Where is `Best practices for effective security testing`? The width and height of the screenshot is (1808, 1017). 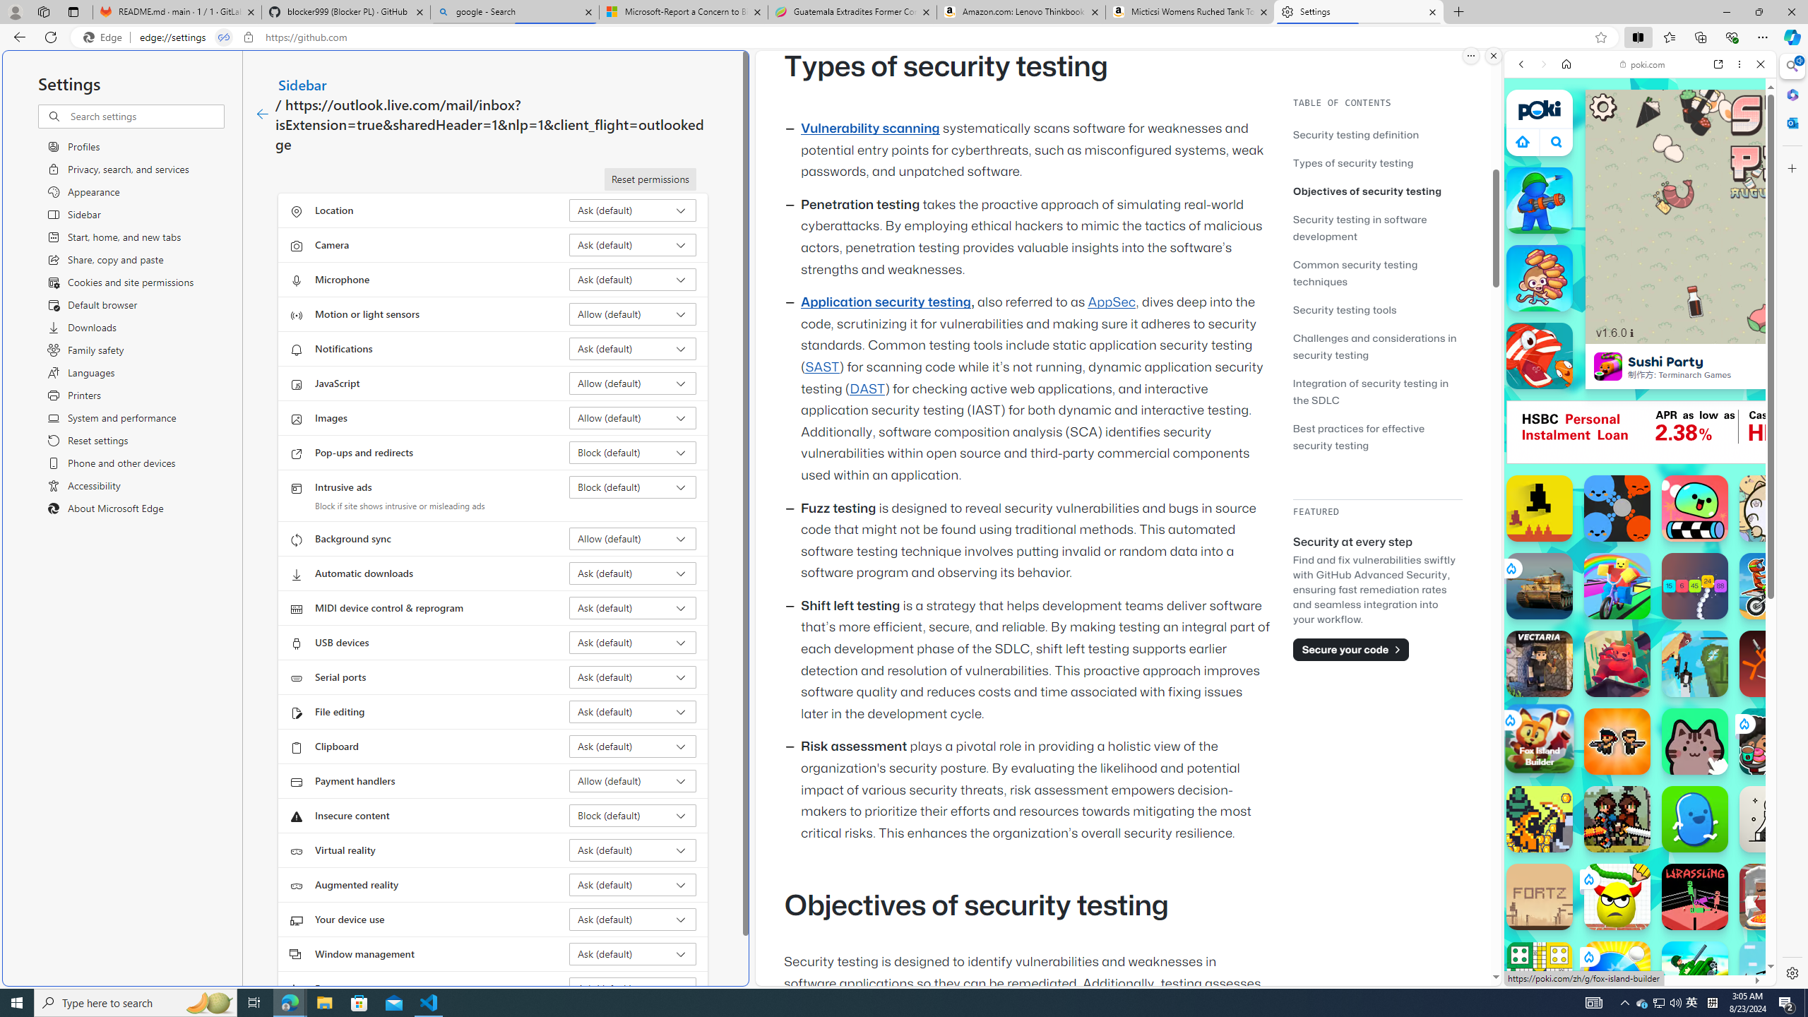 Best practices for effective security testing is located at coordinates (1377, 436).